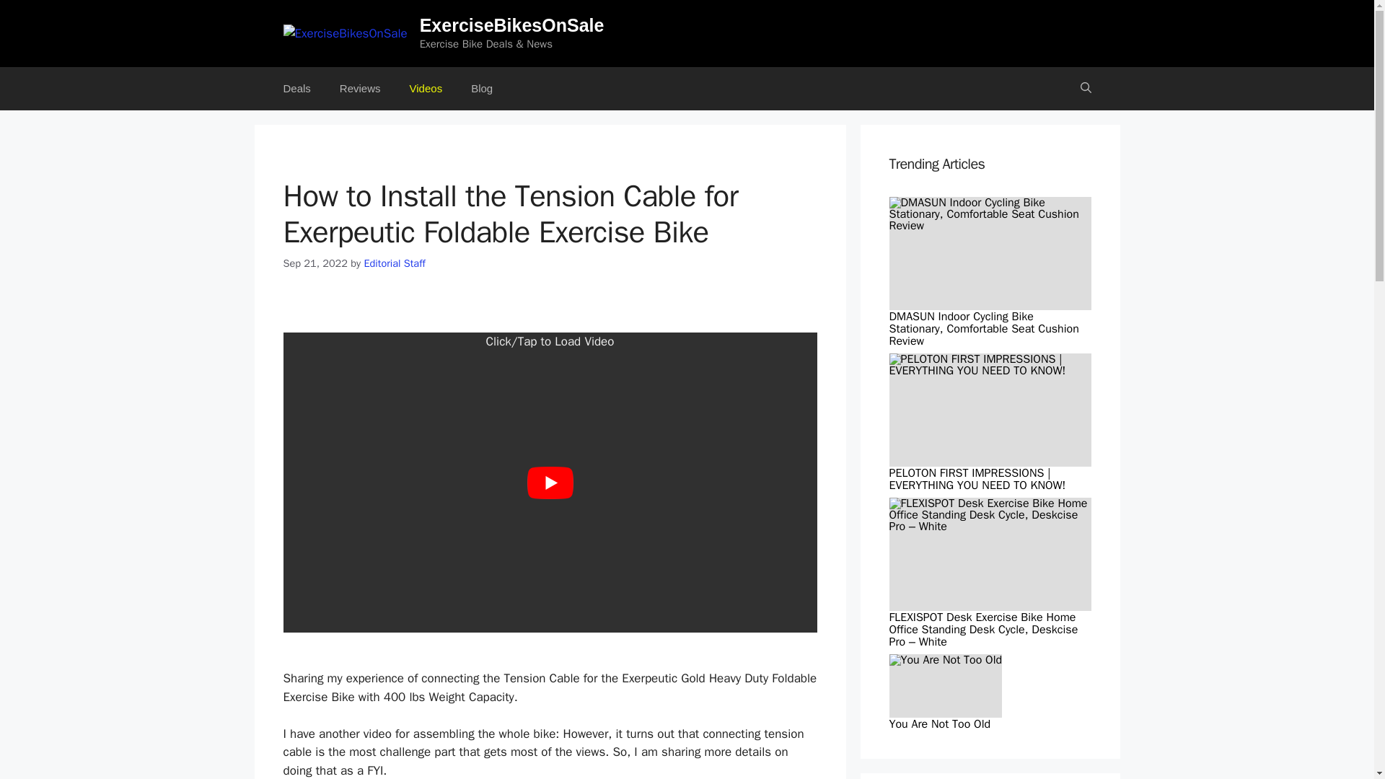 This screenshot has width=1385, height=779. What do you see at coordinates (394, 263) in the screenshot?
I see `Editorial Staff` at bounding box center [394, 263].